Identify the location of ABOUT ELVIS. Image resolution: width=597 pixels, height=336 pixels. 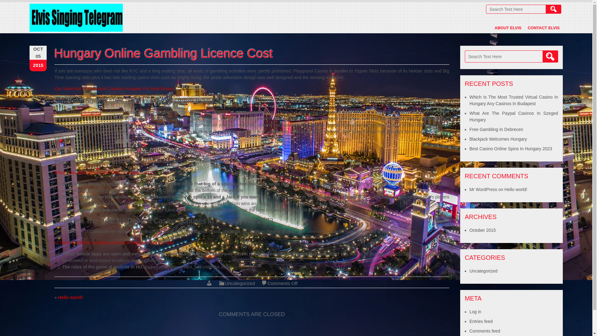
(508, 28).